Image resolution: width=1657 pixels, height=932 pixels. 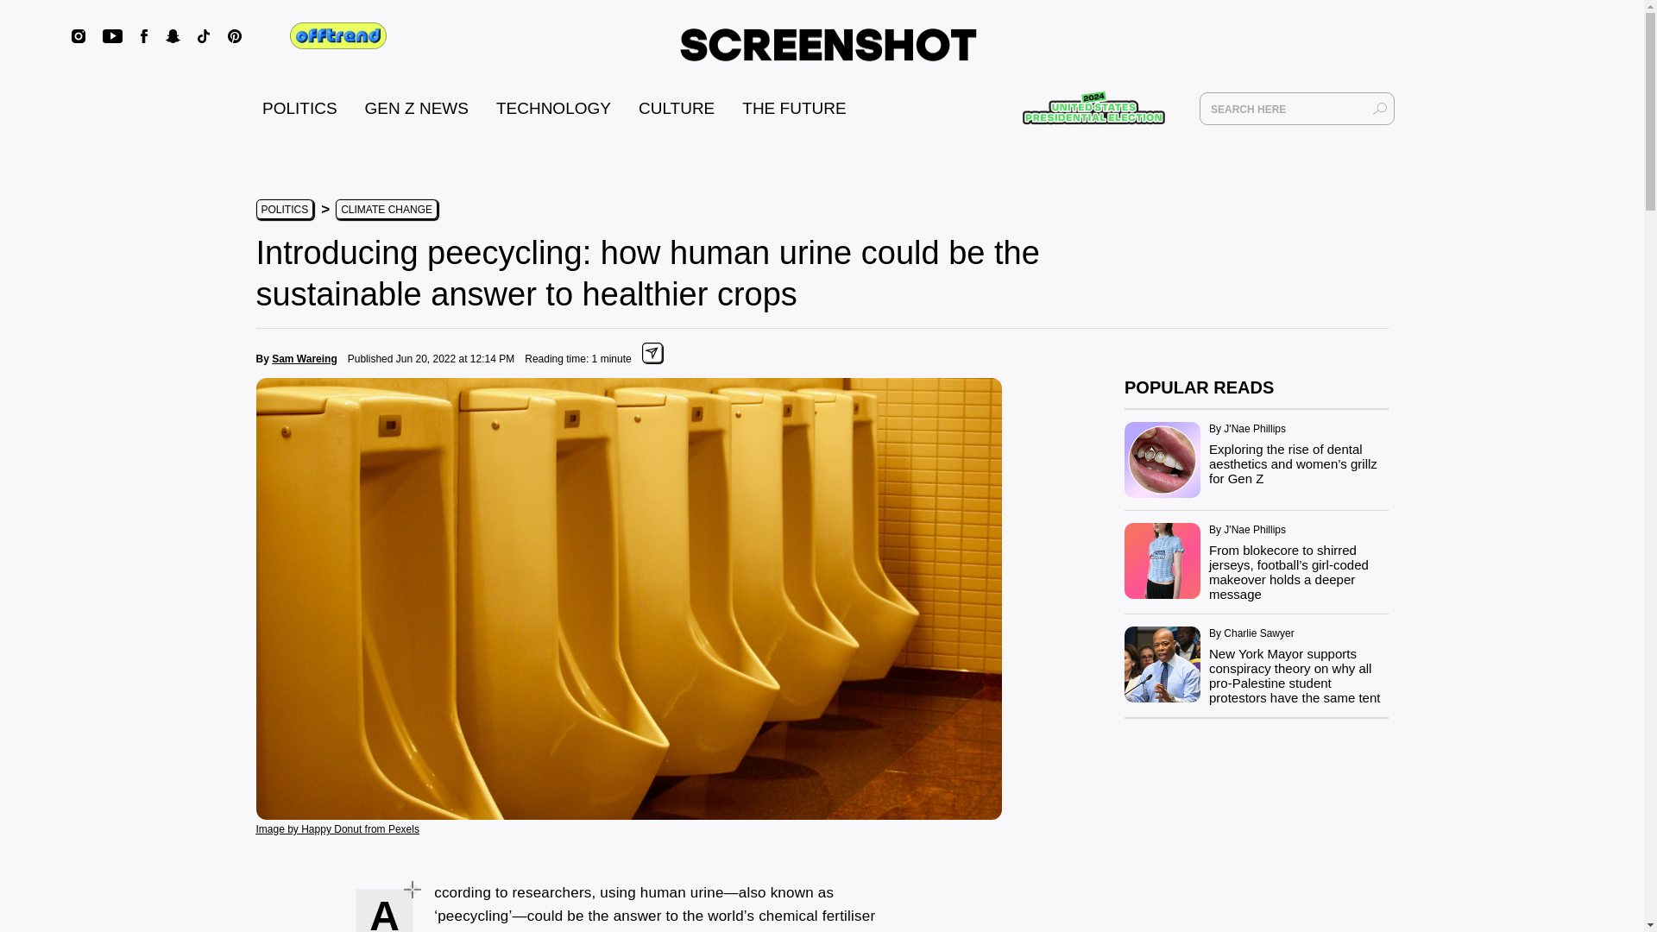 What do you see at coordinates (284, 209) in the screenshot?
I see `POLITICS` at bounding box center [284, 209].